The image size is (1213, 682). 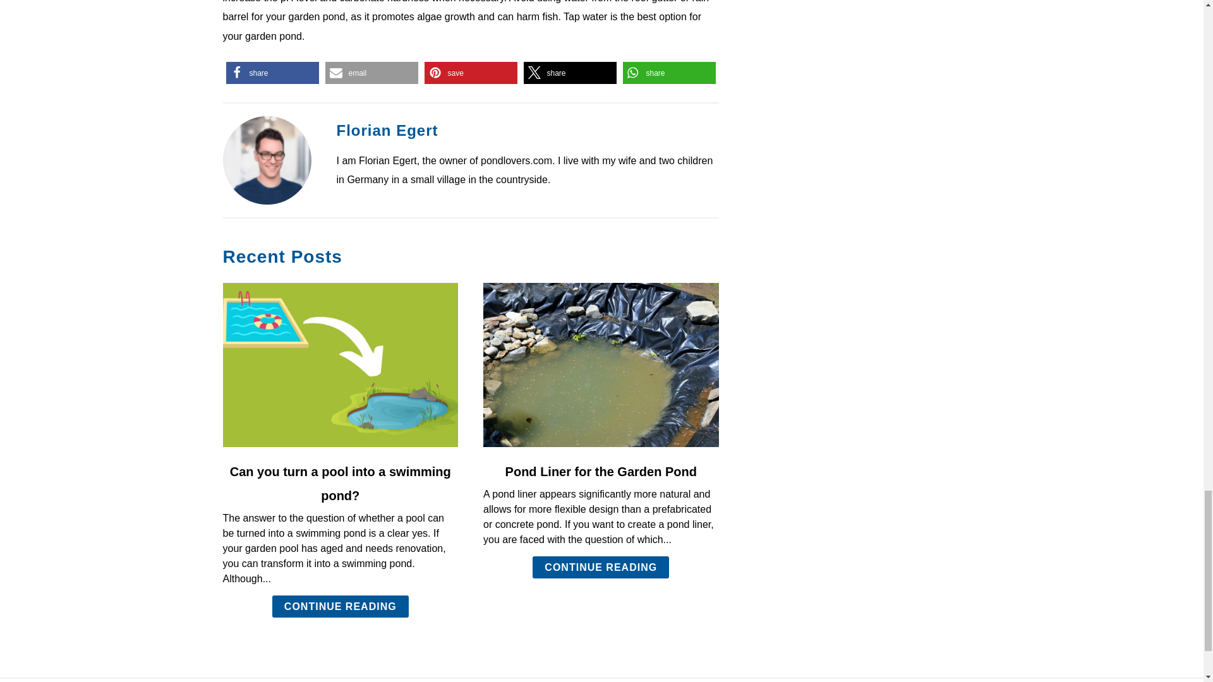 I want to click on link to Pond Liner for the Garden Pond, so click(x=601, y=365).